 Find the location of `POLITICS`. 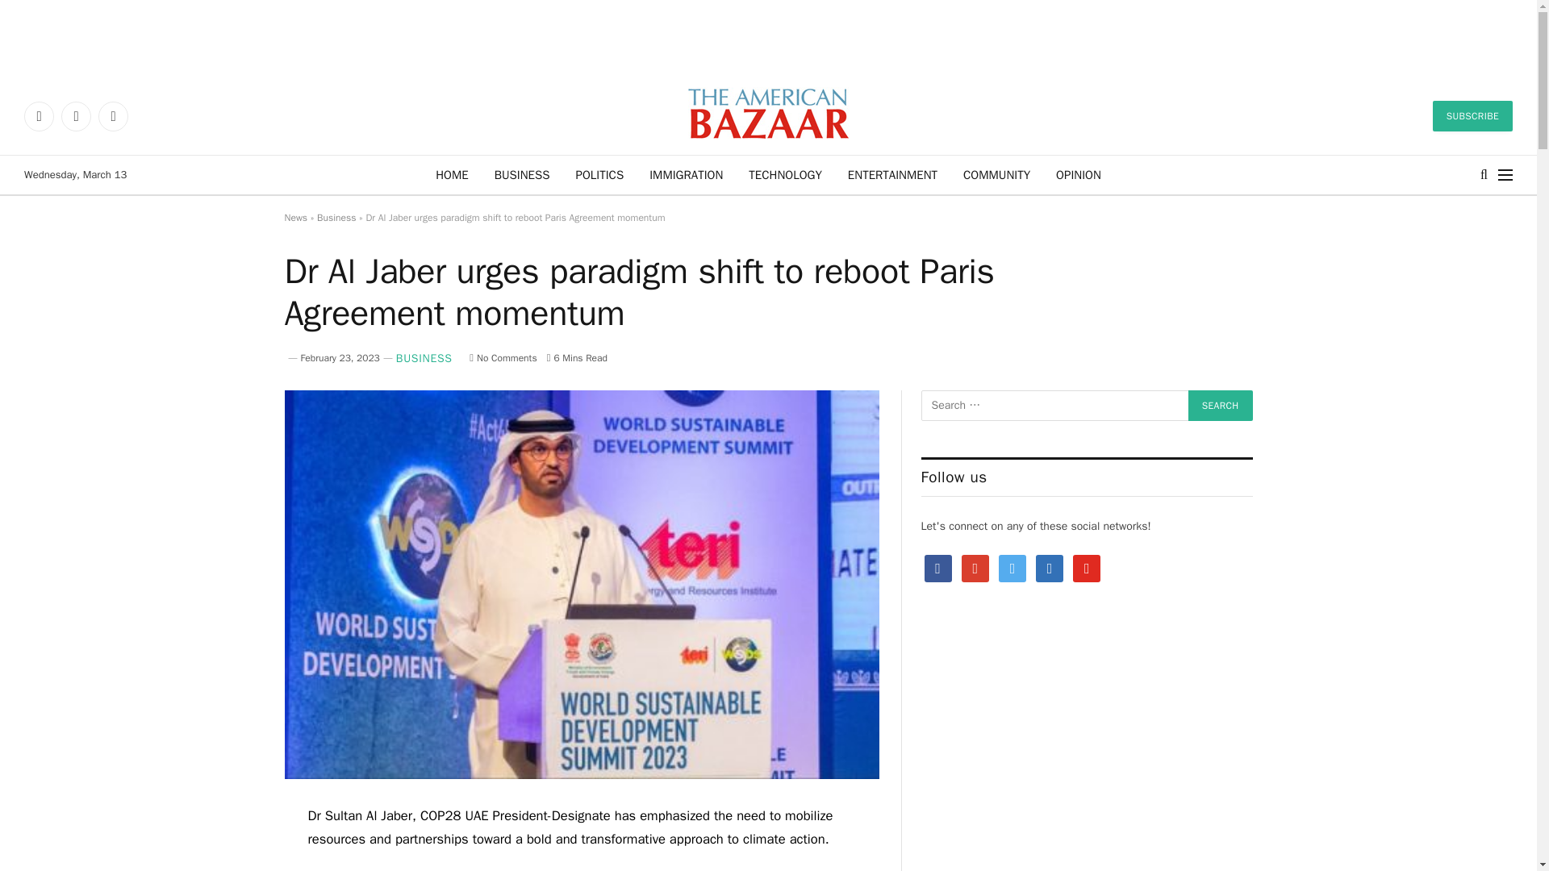

POLITICS is located at coordinates (600, 174).